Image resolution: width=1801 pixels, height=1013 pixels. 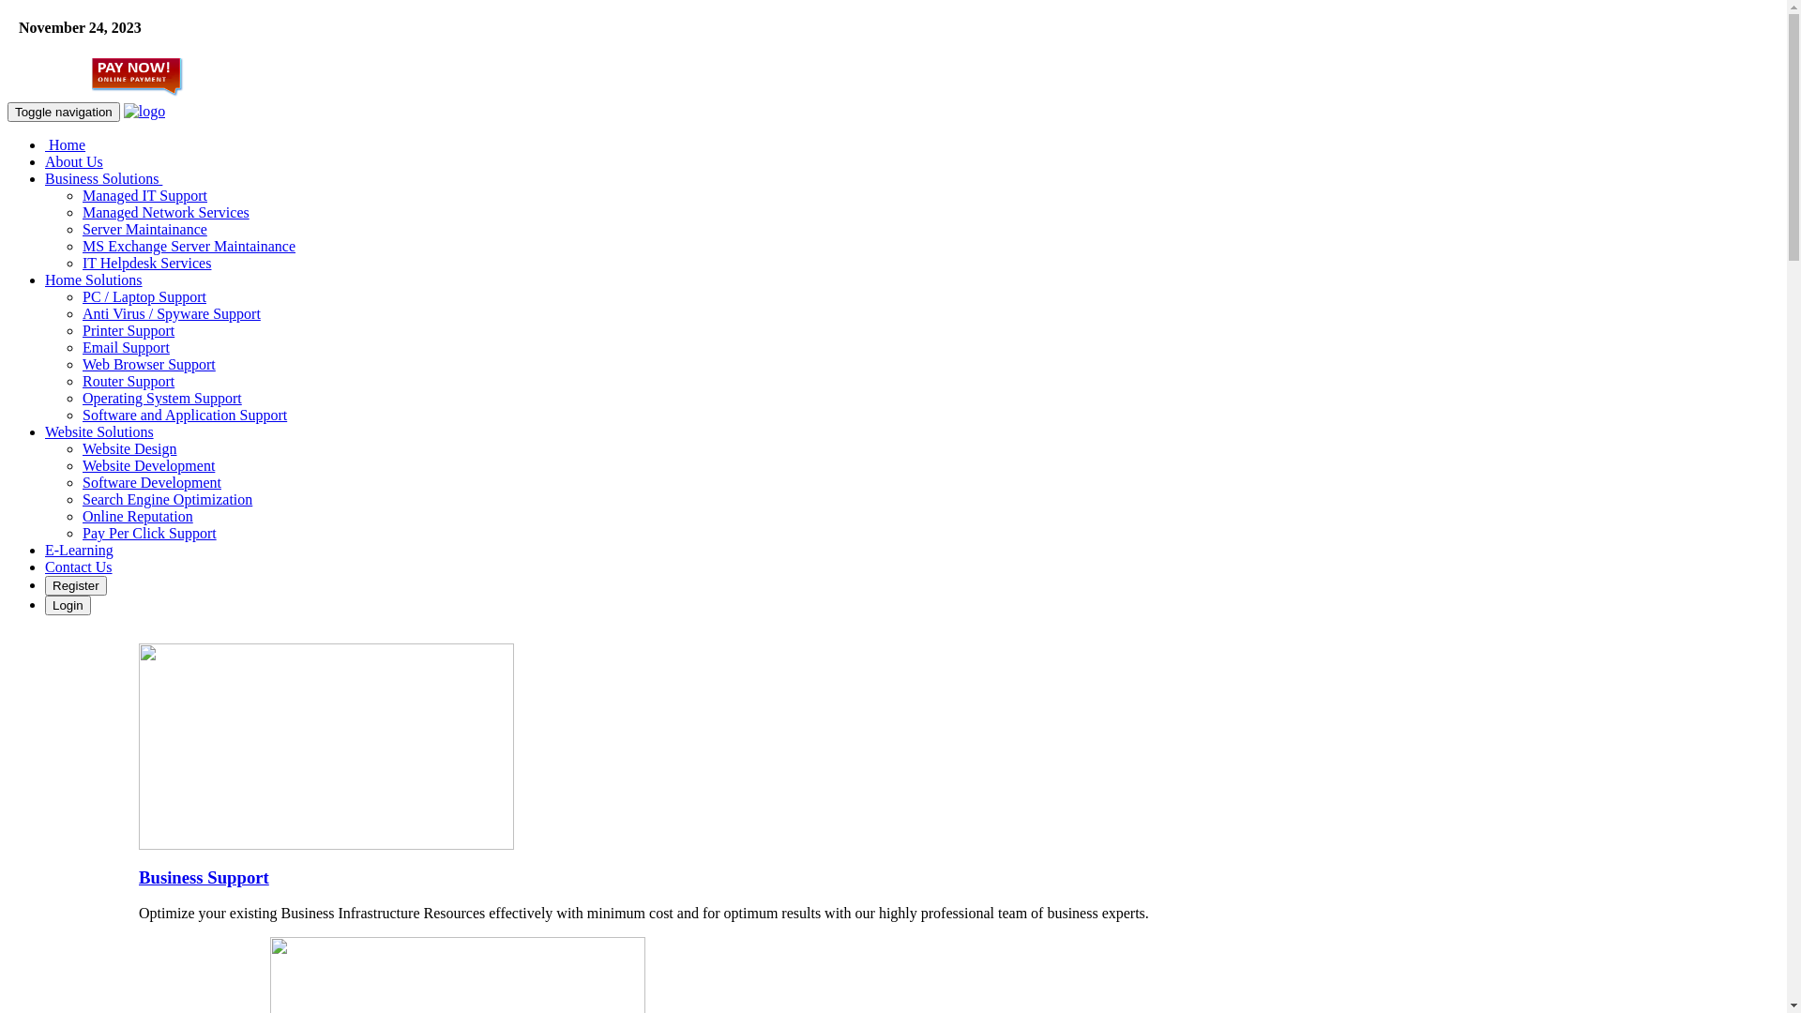 I want to click on Anti Virus / Spyware Support, so click(x=172, y=313).